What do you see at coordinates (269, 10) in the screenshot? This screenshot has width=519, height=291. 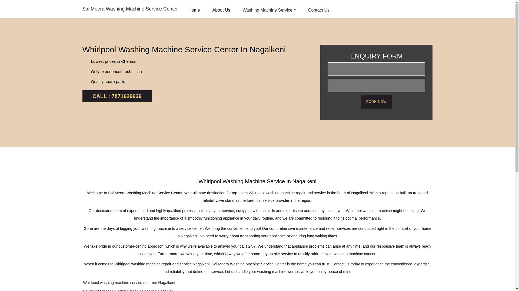 I see `Washing Machine Service` at bounding box center [269, 10].